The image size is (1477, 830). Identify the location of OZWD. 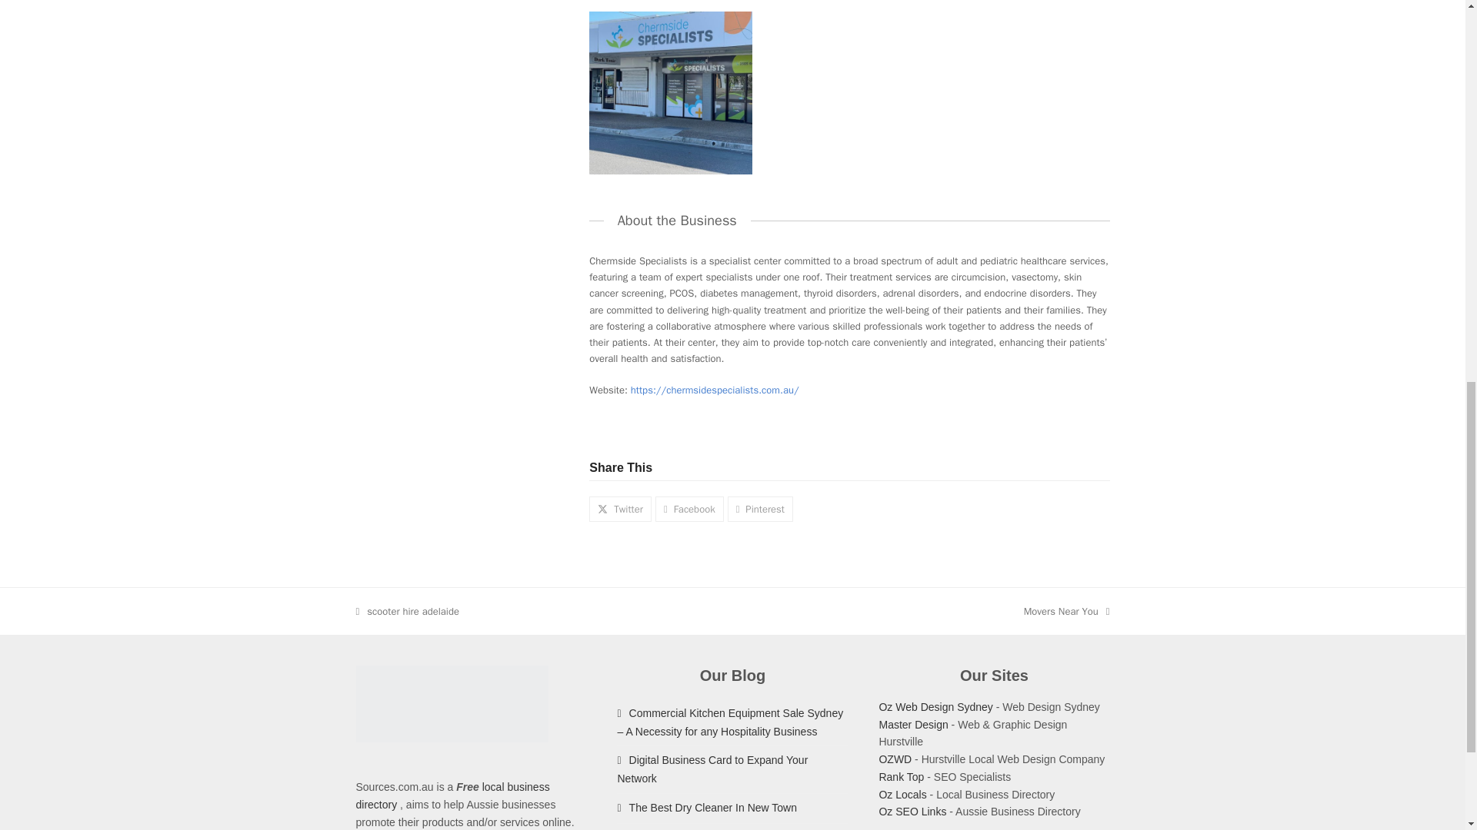
(895, 759).